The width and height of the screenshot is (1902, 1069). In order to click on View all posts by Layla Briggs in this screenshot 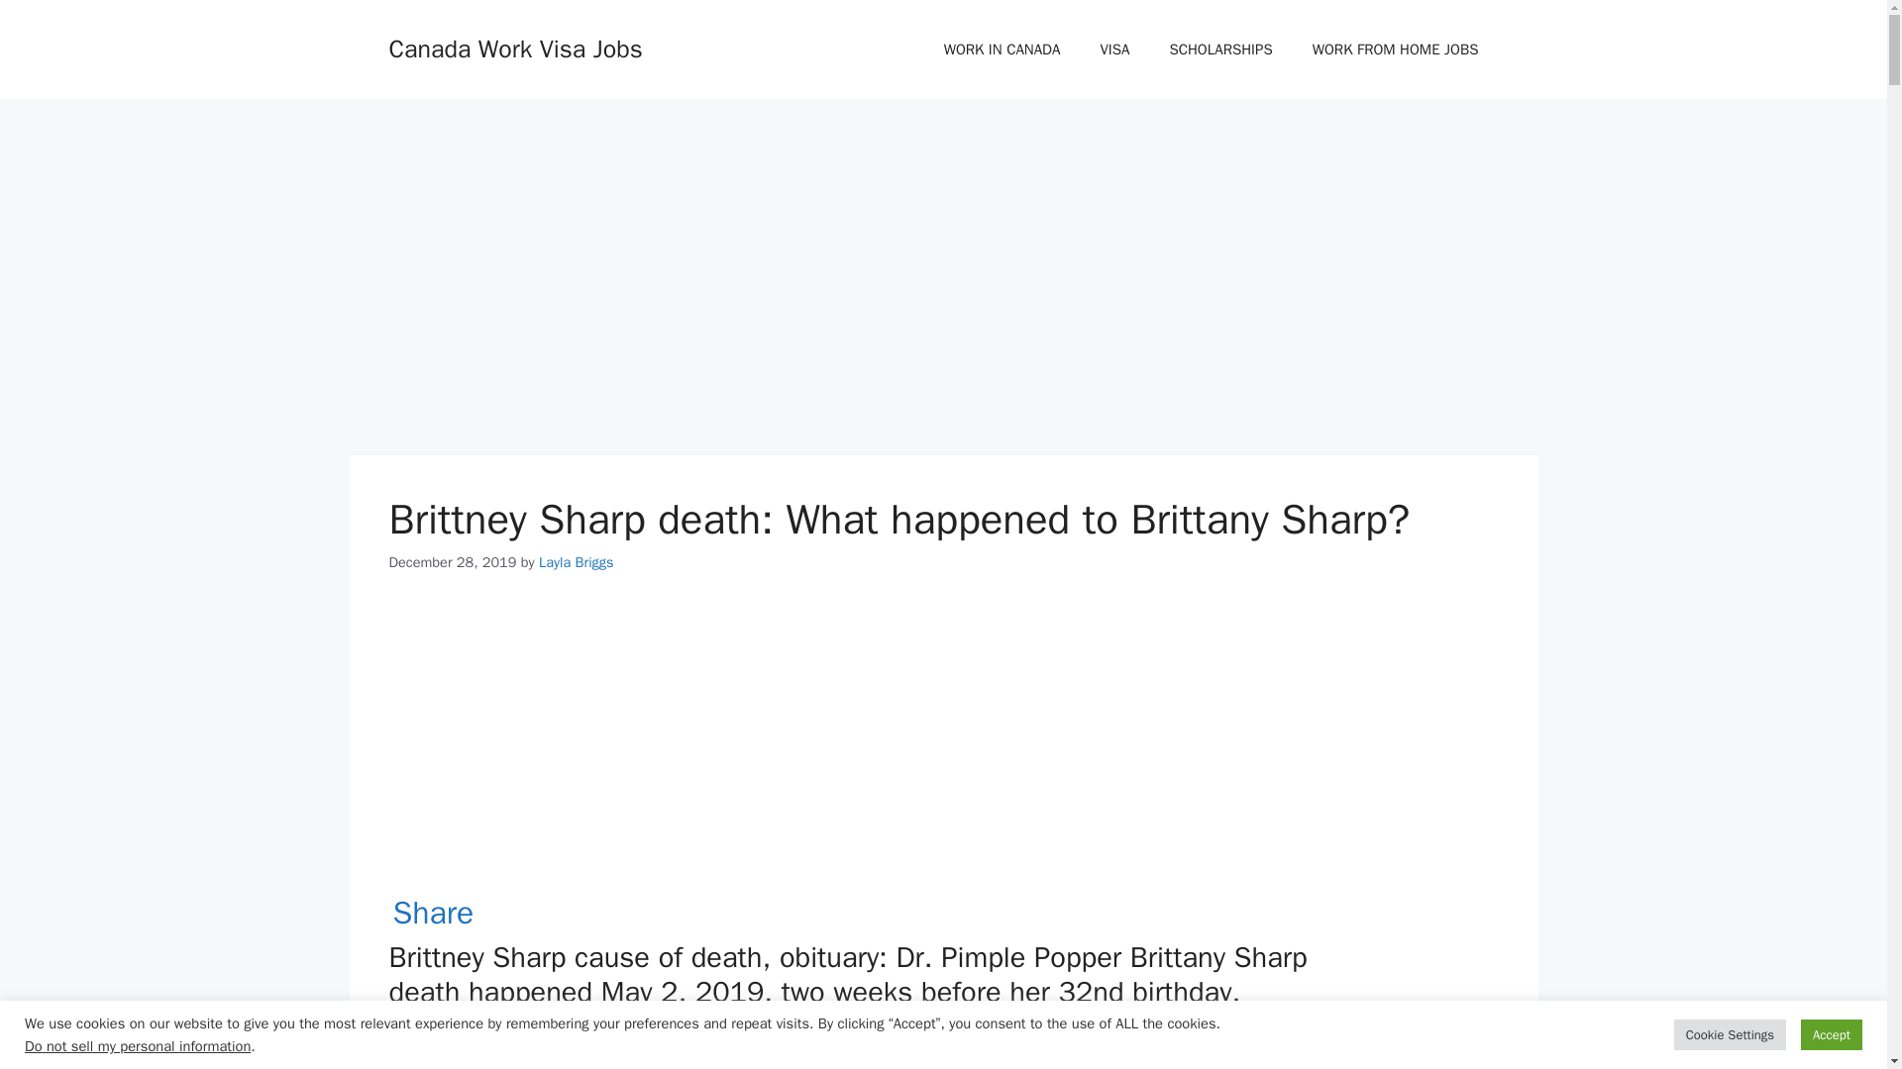, I will do `click(577, 562)`.